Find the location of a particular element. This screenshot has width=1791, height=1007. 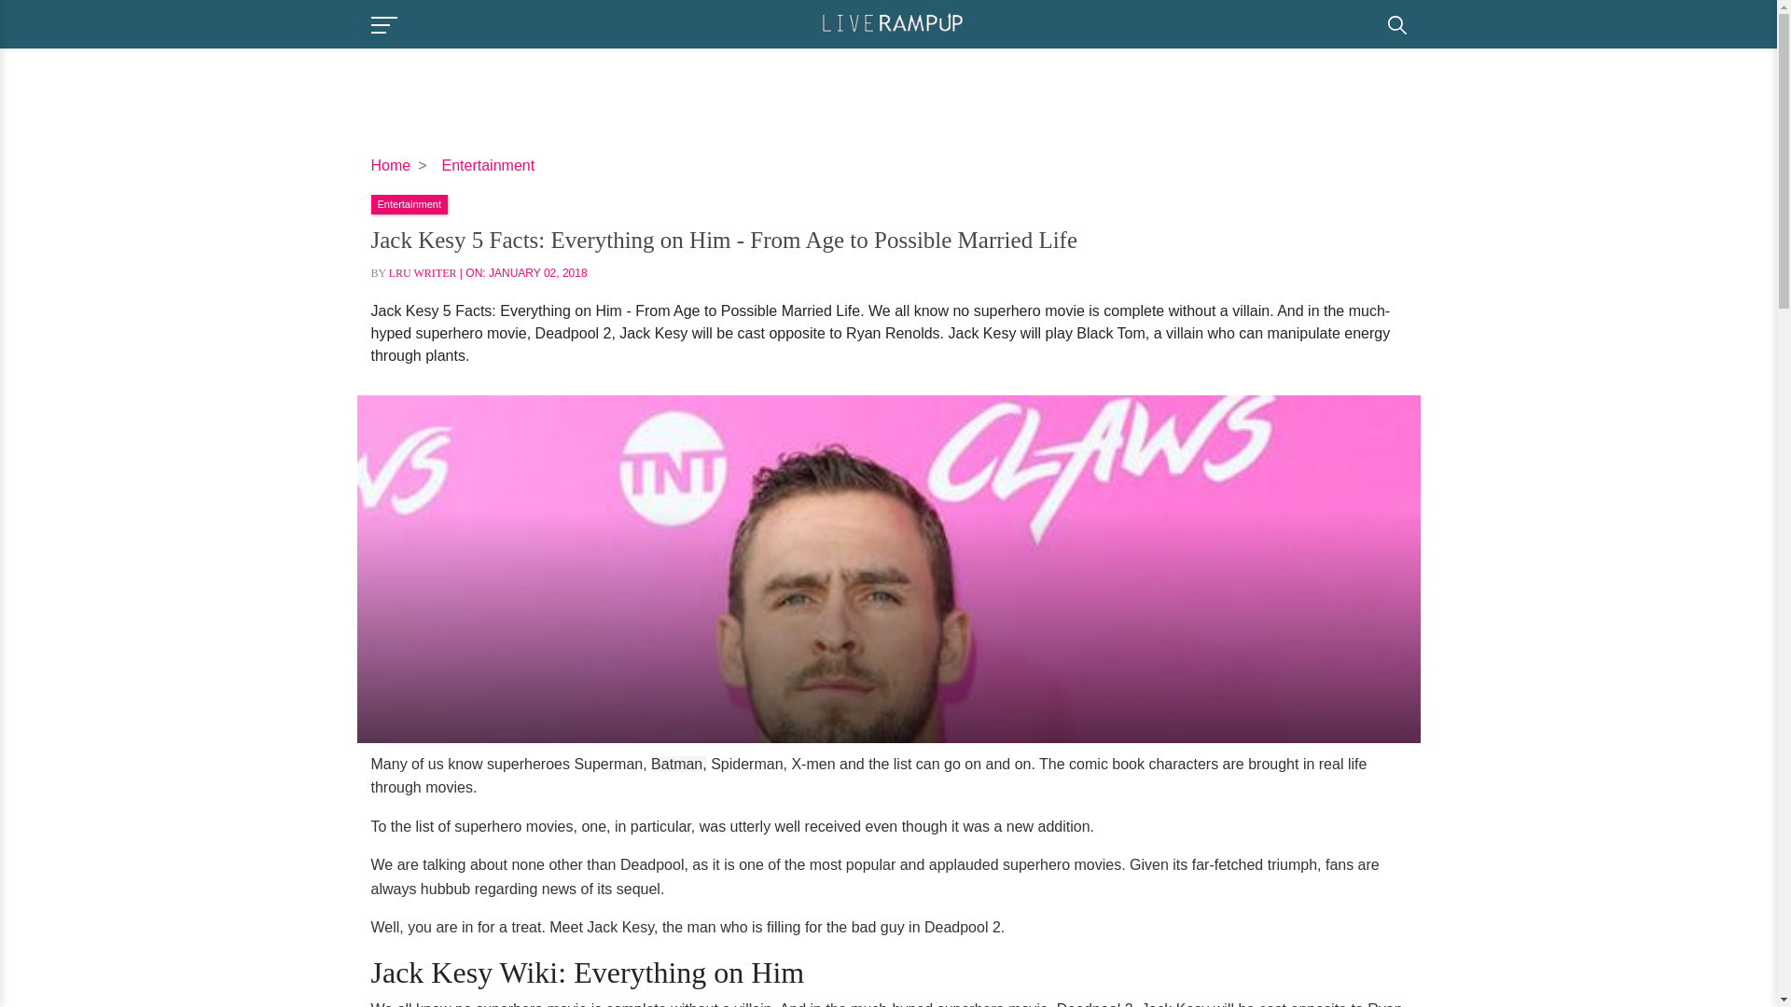

Entertainment is located at coordinates (409, 202).